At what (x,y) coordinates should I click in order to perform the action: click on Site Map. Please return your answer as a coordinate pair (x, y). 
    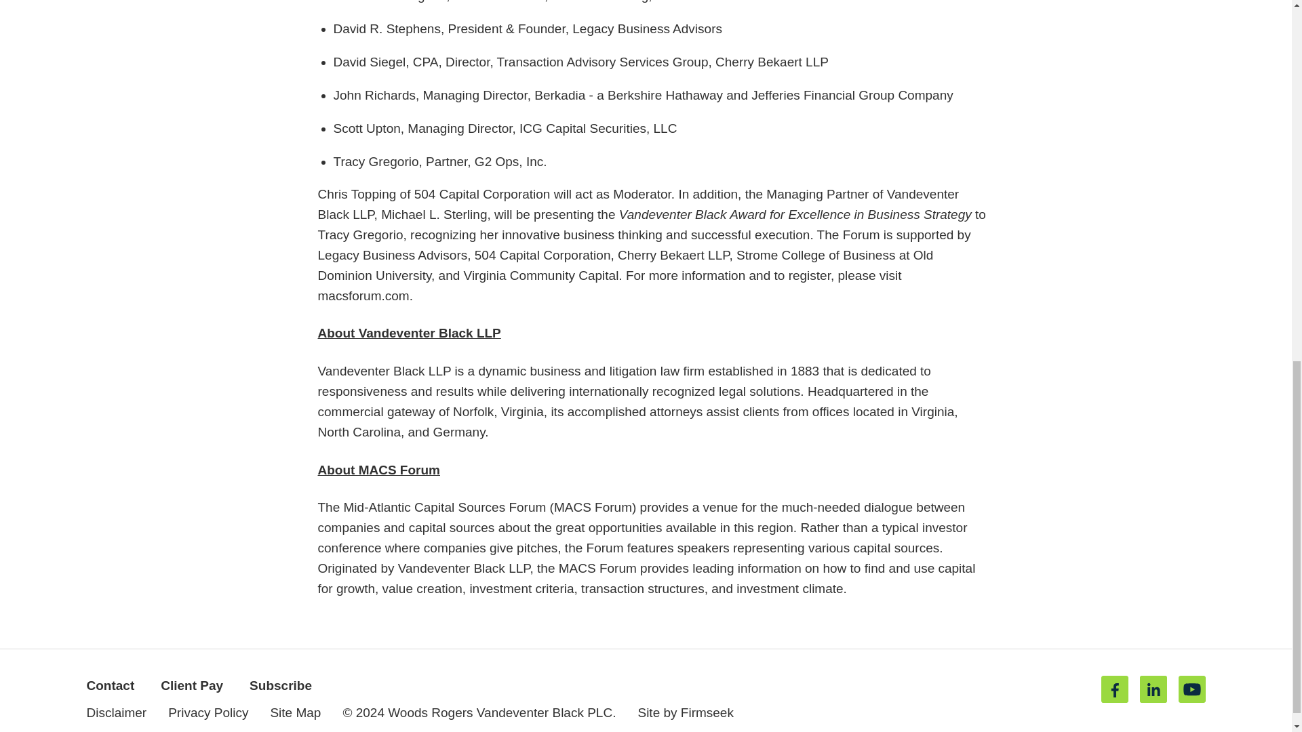
    Looking at the image, I should click on (294, 712).